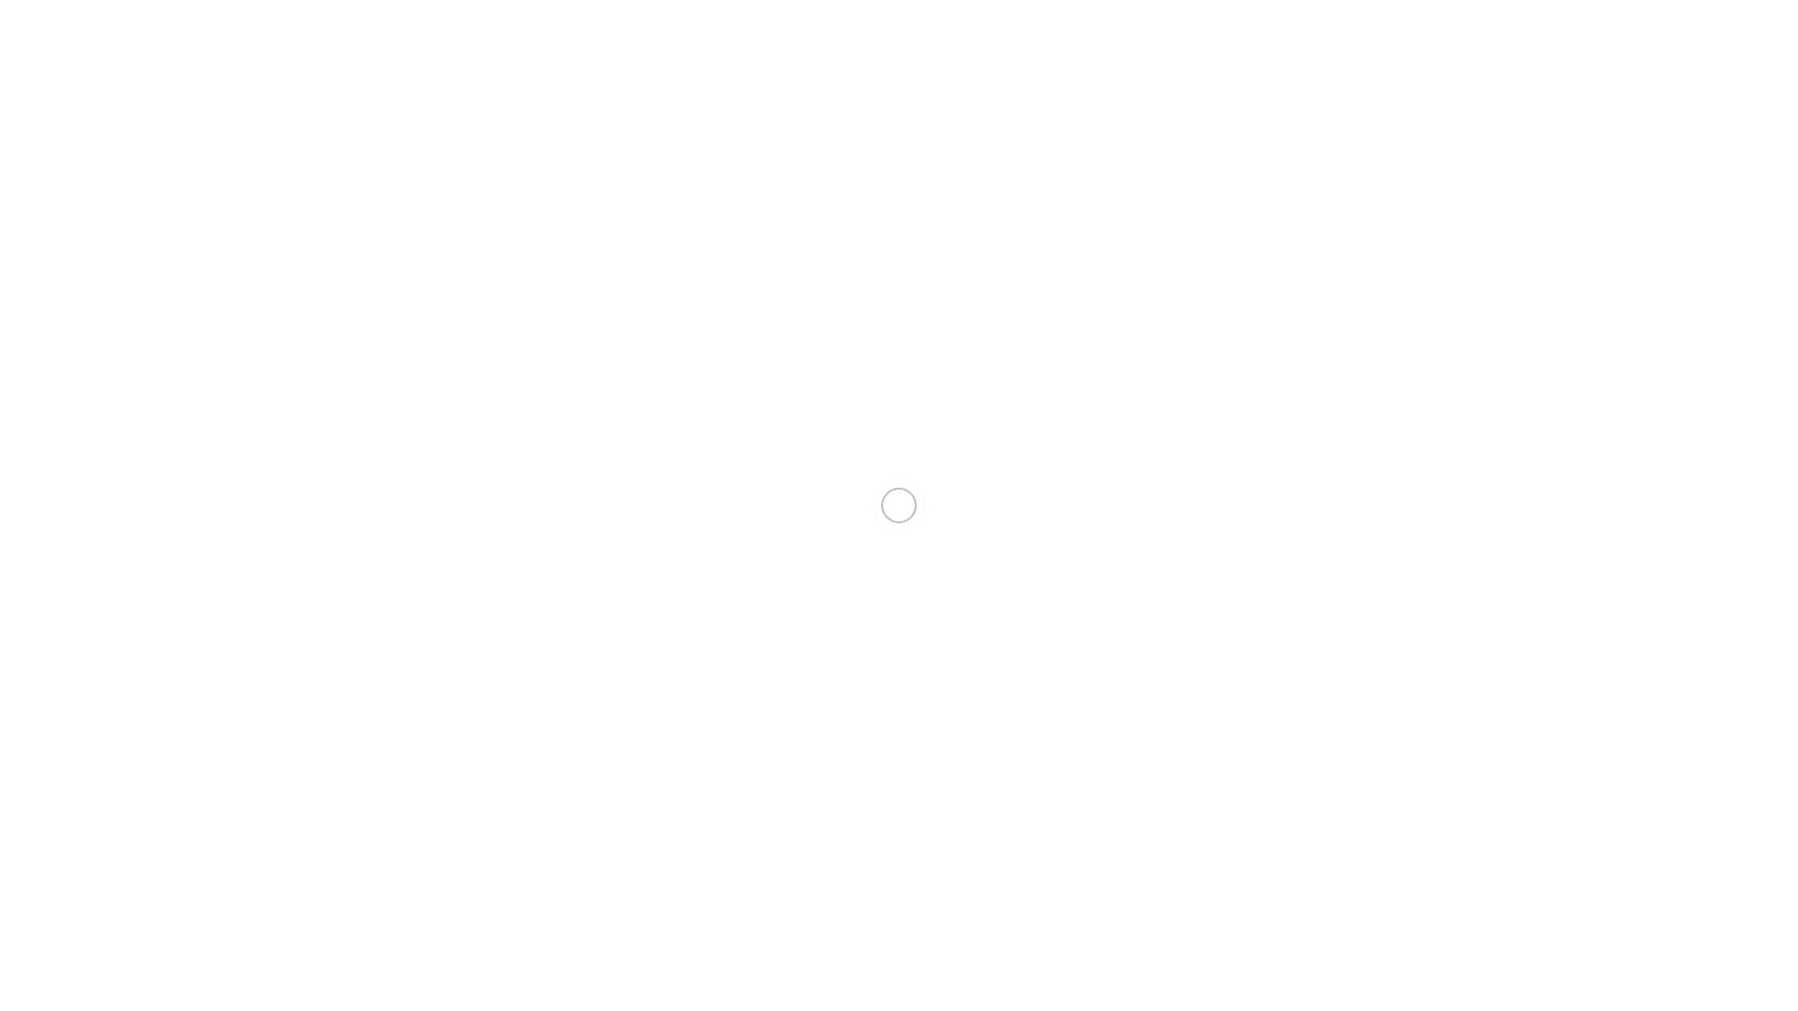 Image resolution: width=1798 pixels, height=1011 pixels. I want to click on ideashop, so click(892, 356).